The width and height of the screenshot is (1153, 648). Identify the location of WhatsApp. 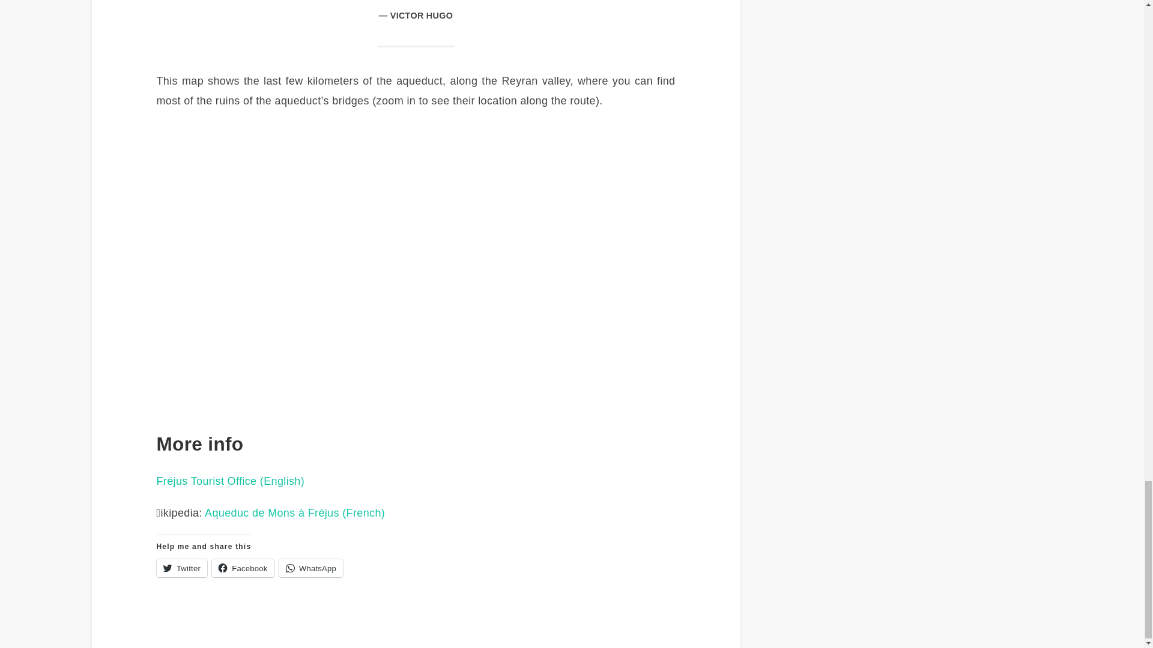
(310, 568).